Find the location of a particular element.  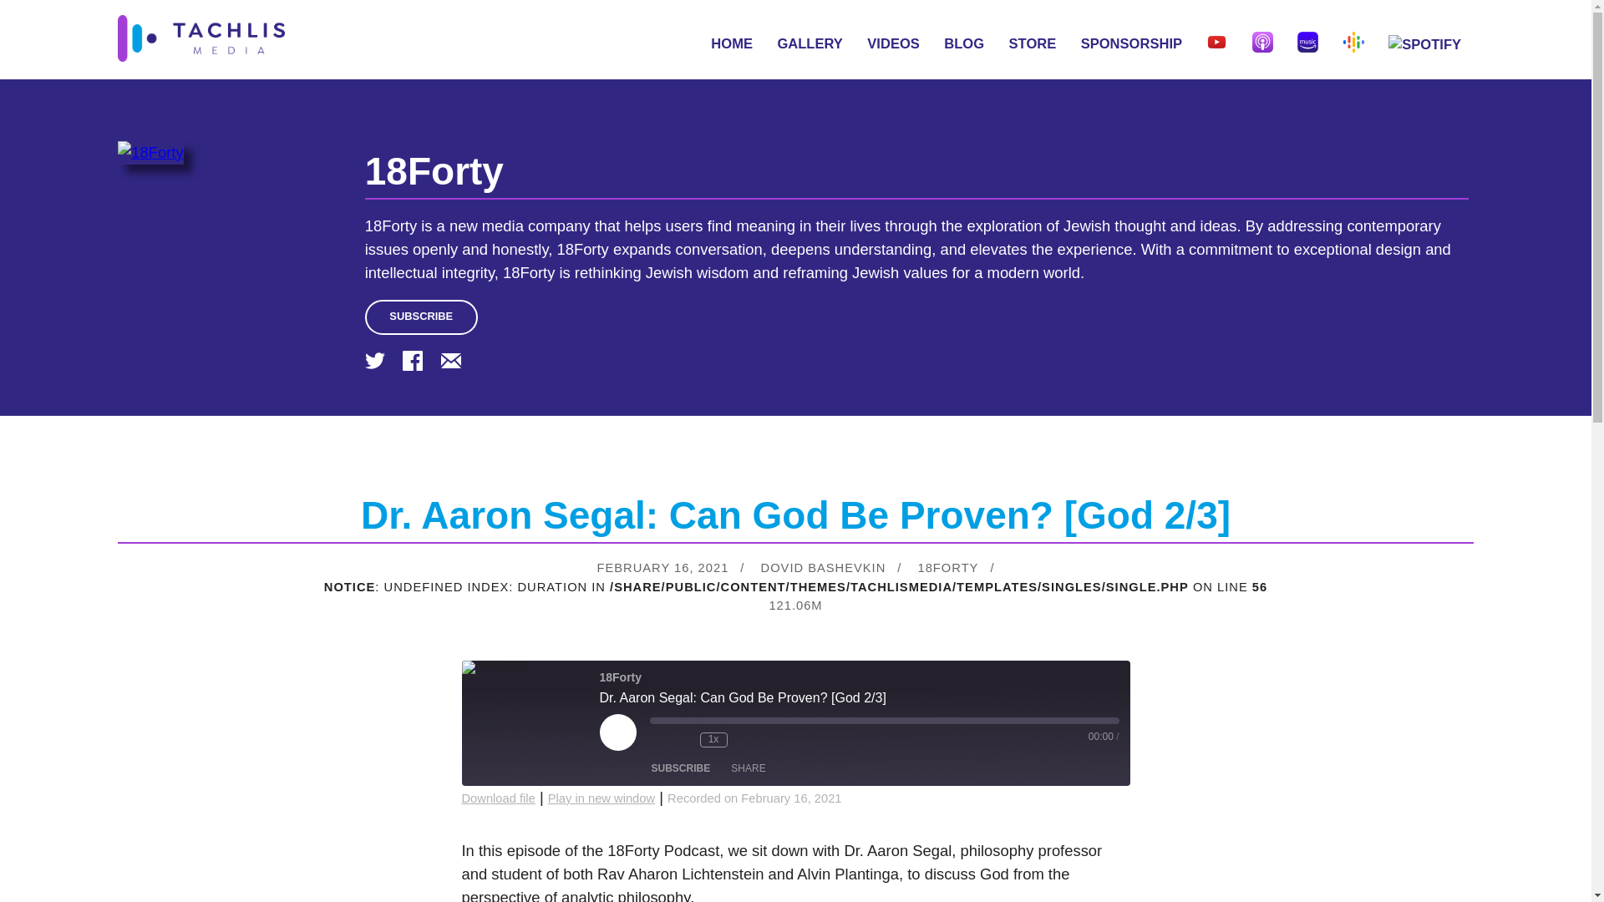

Download file is located at coordinates (498, 798).